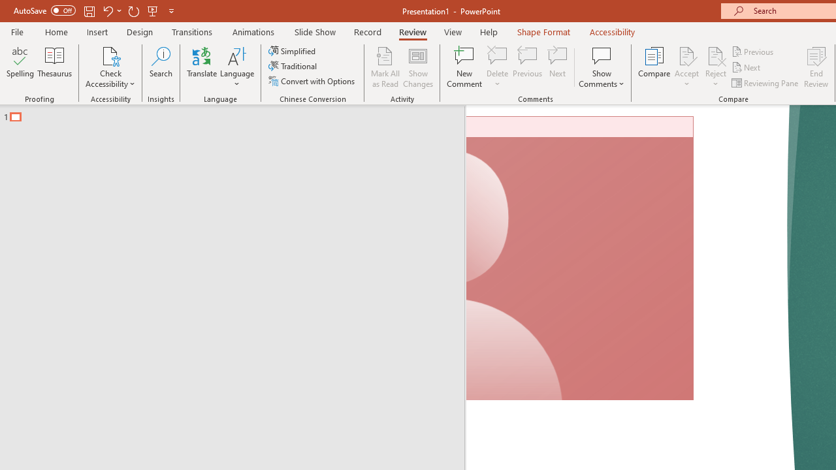 The width and height of the screenshot is (836, 470). Describe the element at coordinates (192, 31) in the screenshot. I see `Transitions` at that location.